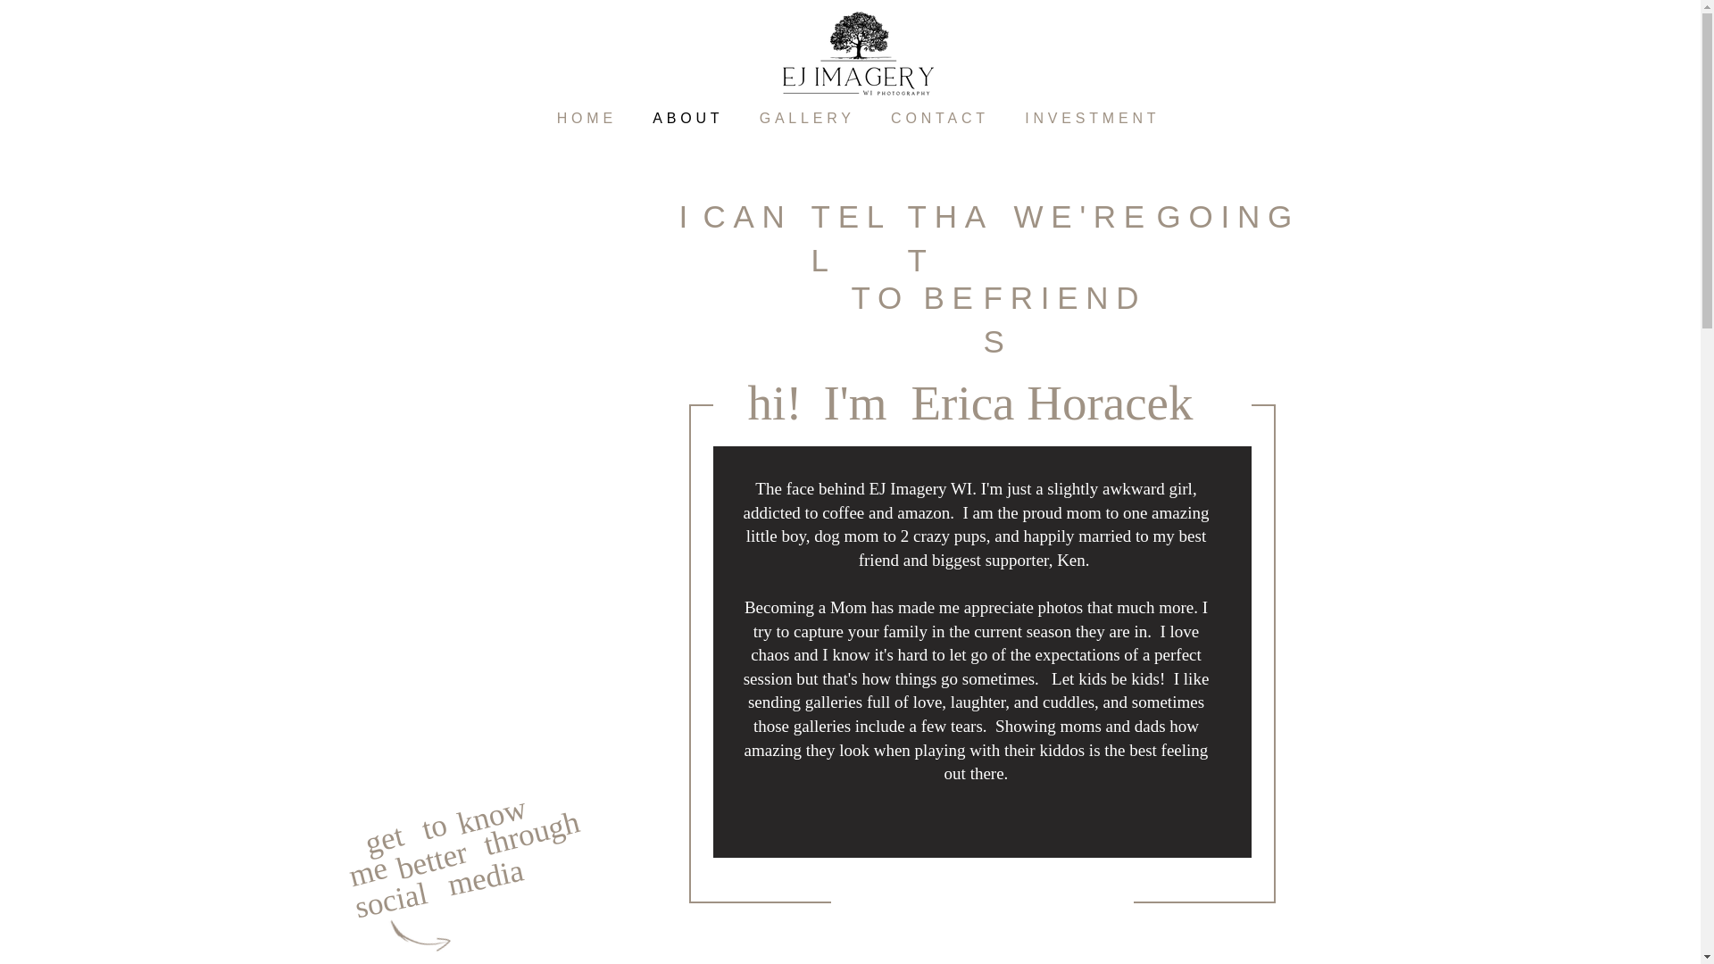 The width and height of the screenshot is (1714, 964). What do you see at coordinates (806, 119) in the screenshot?
I see `GALLERY` at bounding box center [806, 119].